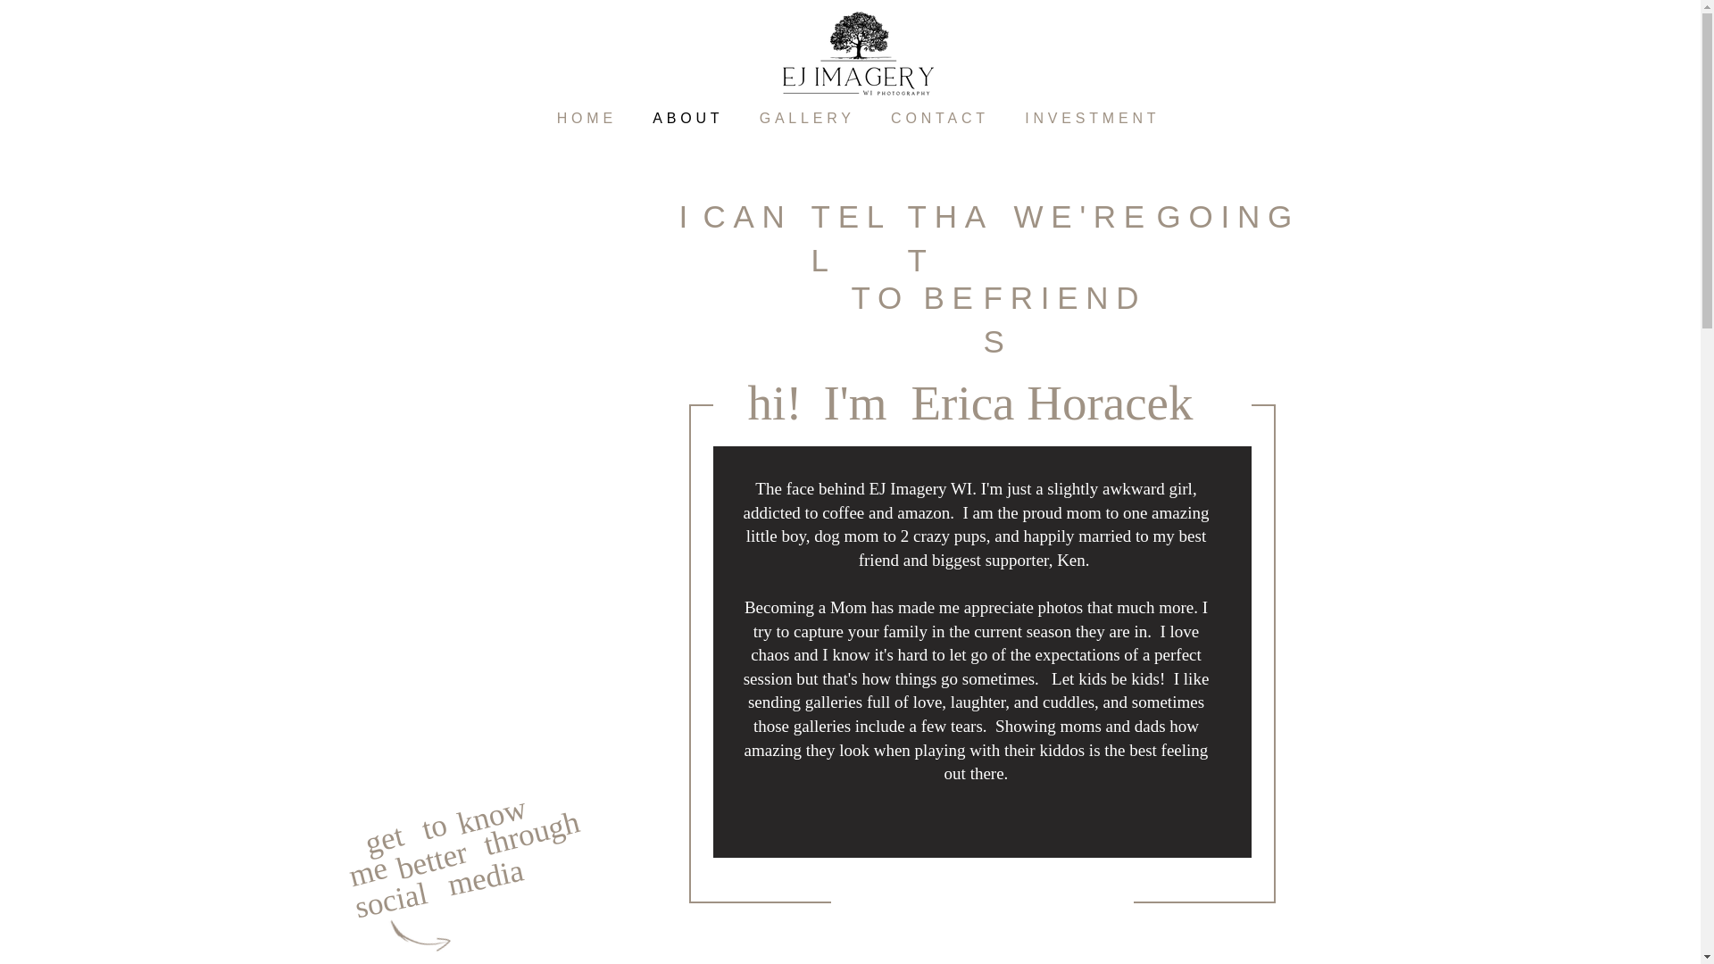 The width and height of the screenshot is (1714, 964). What do you see at coordinates (806, 119) in the screenshot?
I see `GALLERY` at bounding box center [806, 119].